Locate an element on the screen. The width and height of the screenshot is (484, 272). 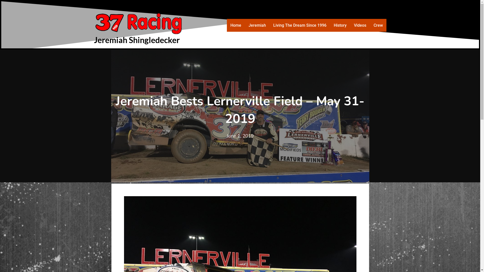
Crew is located at coordinates (378, 25).